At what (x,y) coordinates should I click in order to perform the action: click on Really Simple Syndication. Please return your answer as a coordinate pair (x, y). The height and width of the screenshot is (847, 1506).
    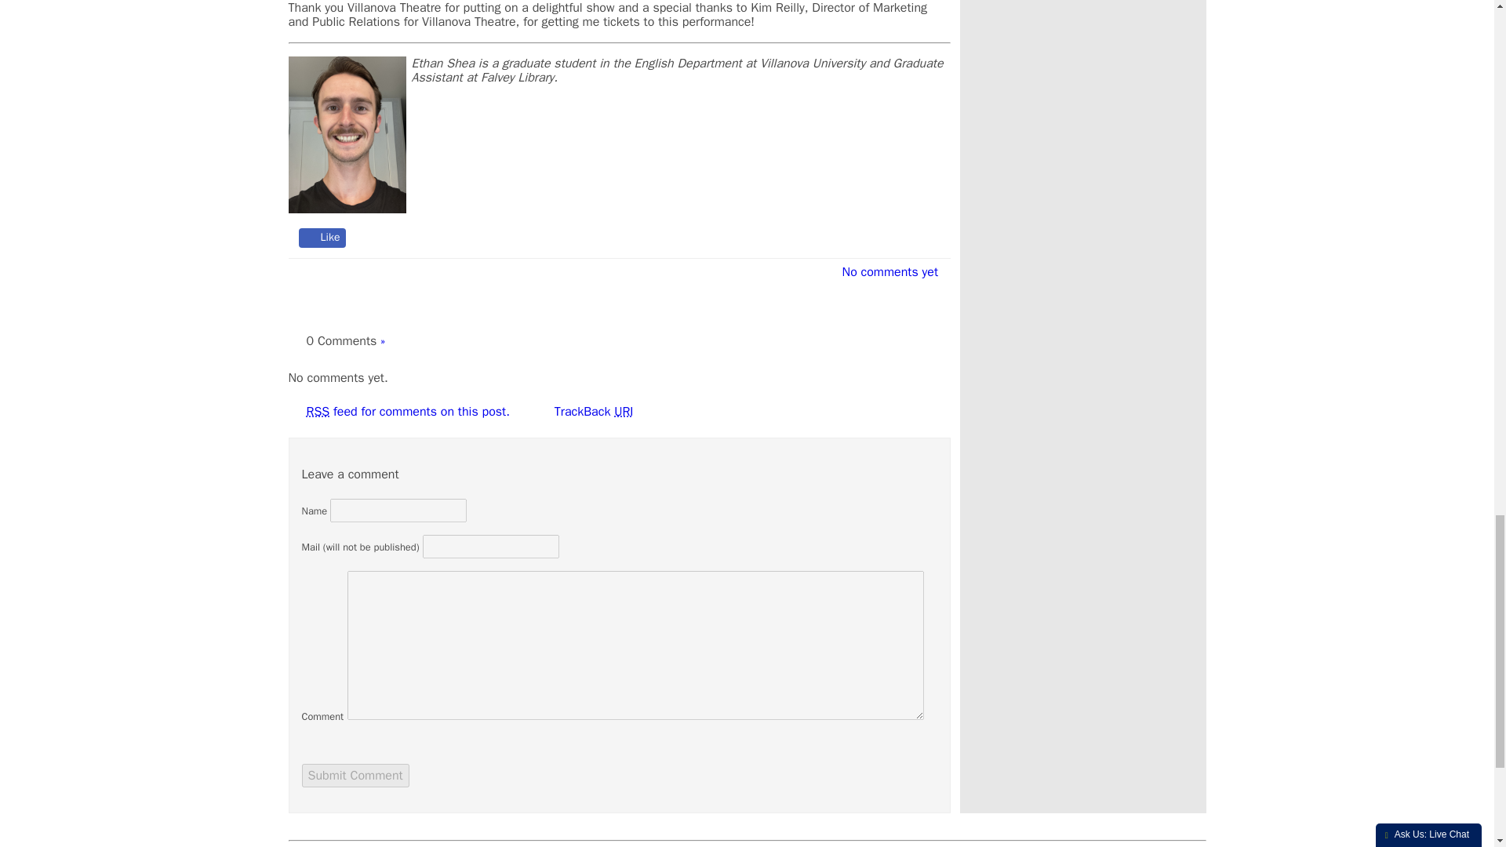
    Looking at the image, I should click on (317, 411).